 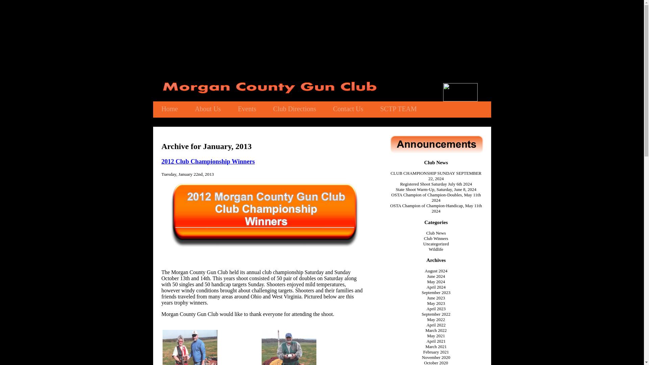 What do you see at coordinates (436, 341) in the screenshot?
I see `April 2021` at bounding box center [436, 341].